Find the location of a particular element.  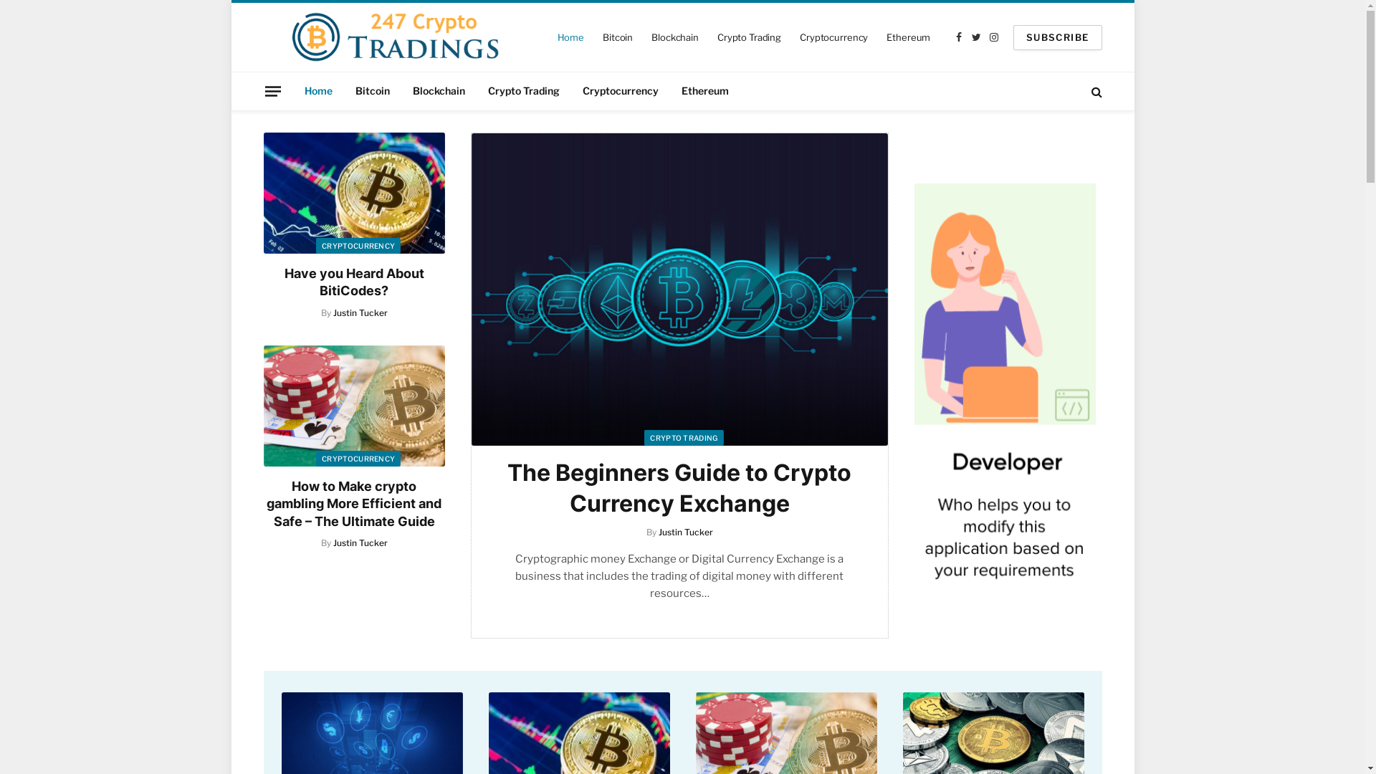

Justin Tucker is located at coordinates (685, 532).